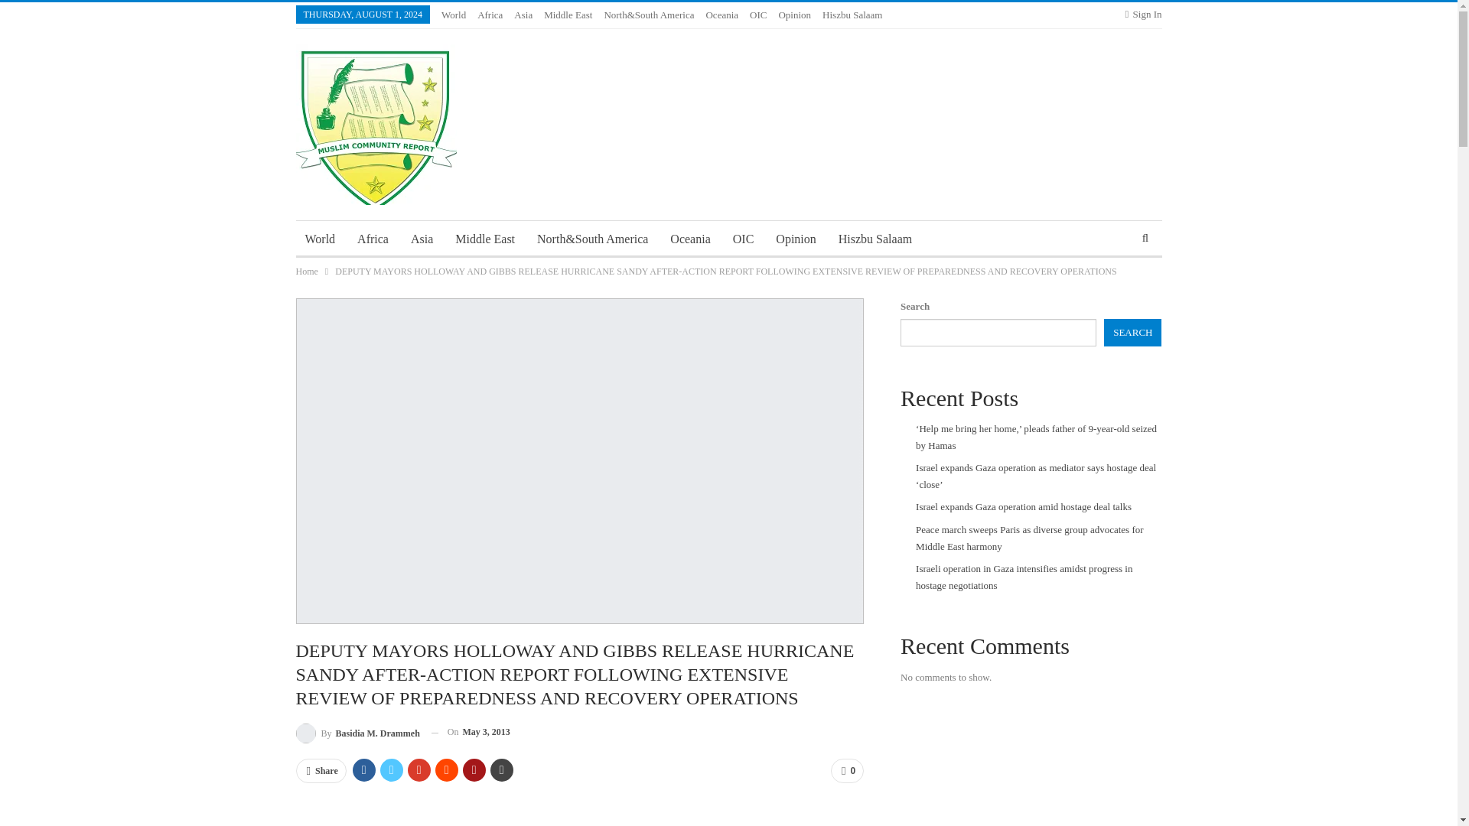 Image resolution: width=1469 pixels, height=826 pixels. I want to click on OIC, so click(757, 15).